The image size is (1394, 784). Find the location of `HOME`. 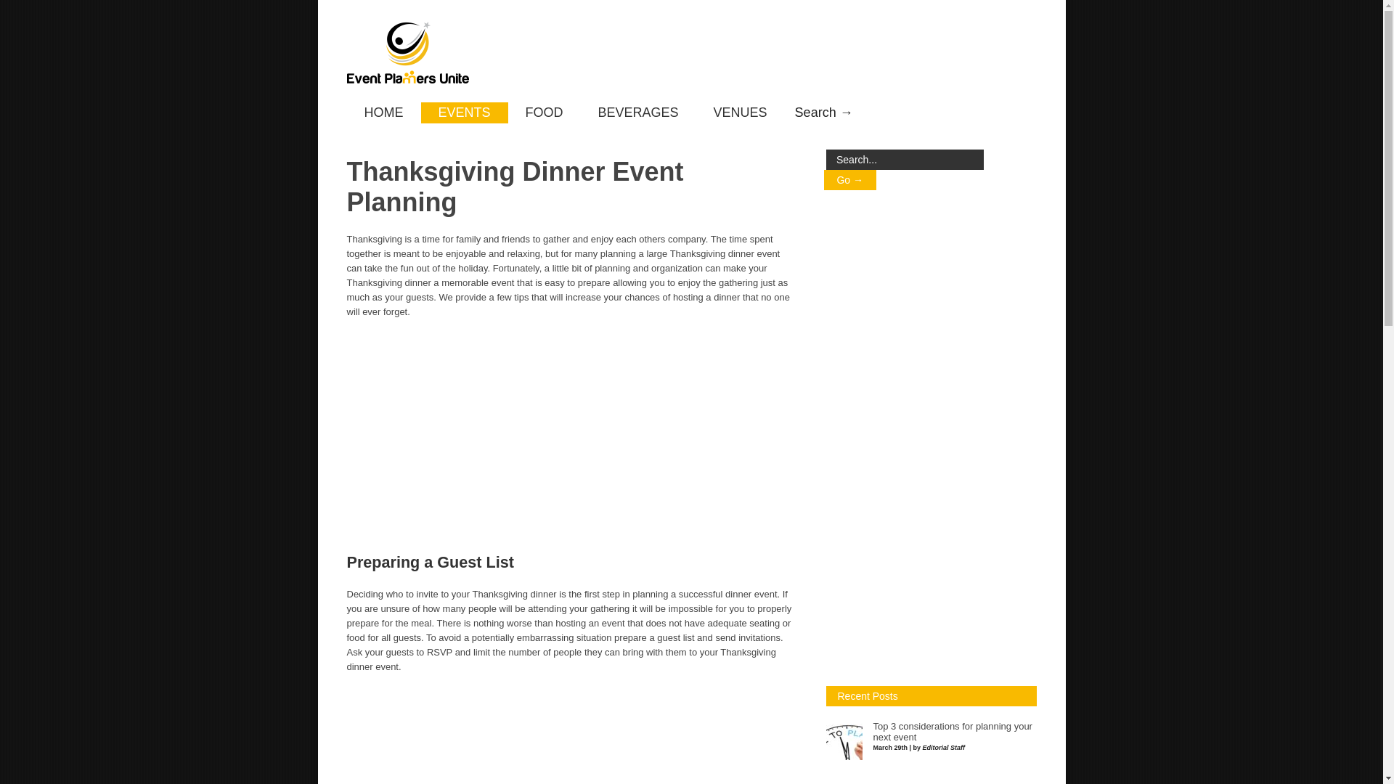

HOME is located at coordinates (383, 113).